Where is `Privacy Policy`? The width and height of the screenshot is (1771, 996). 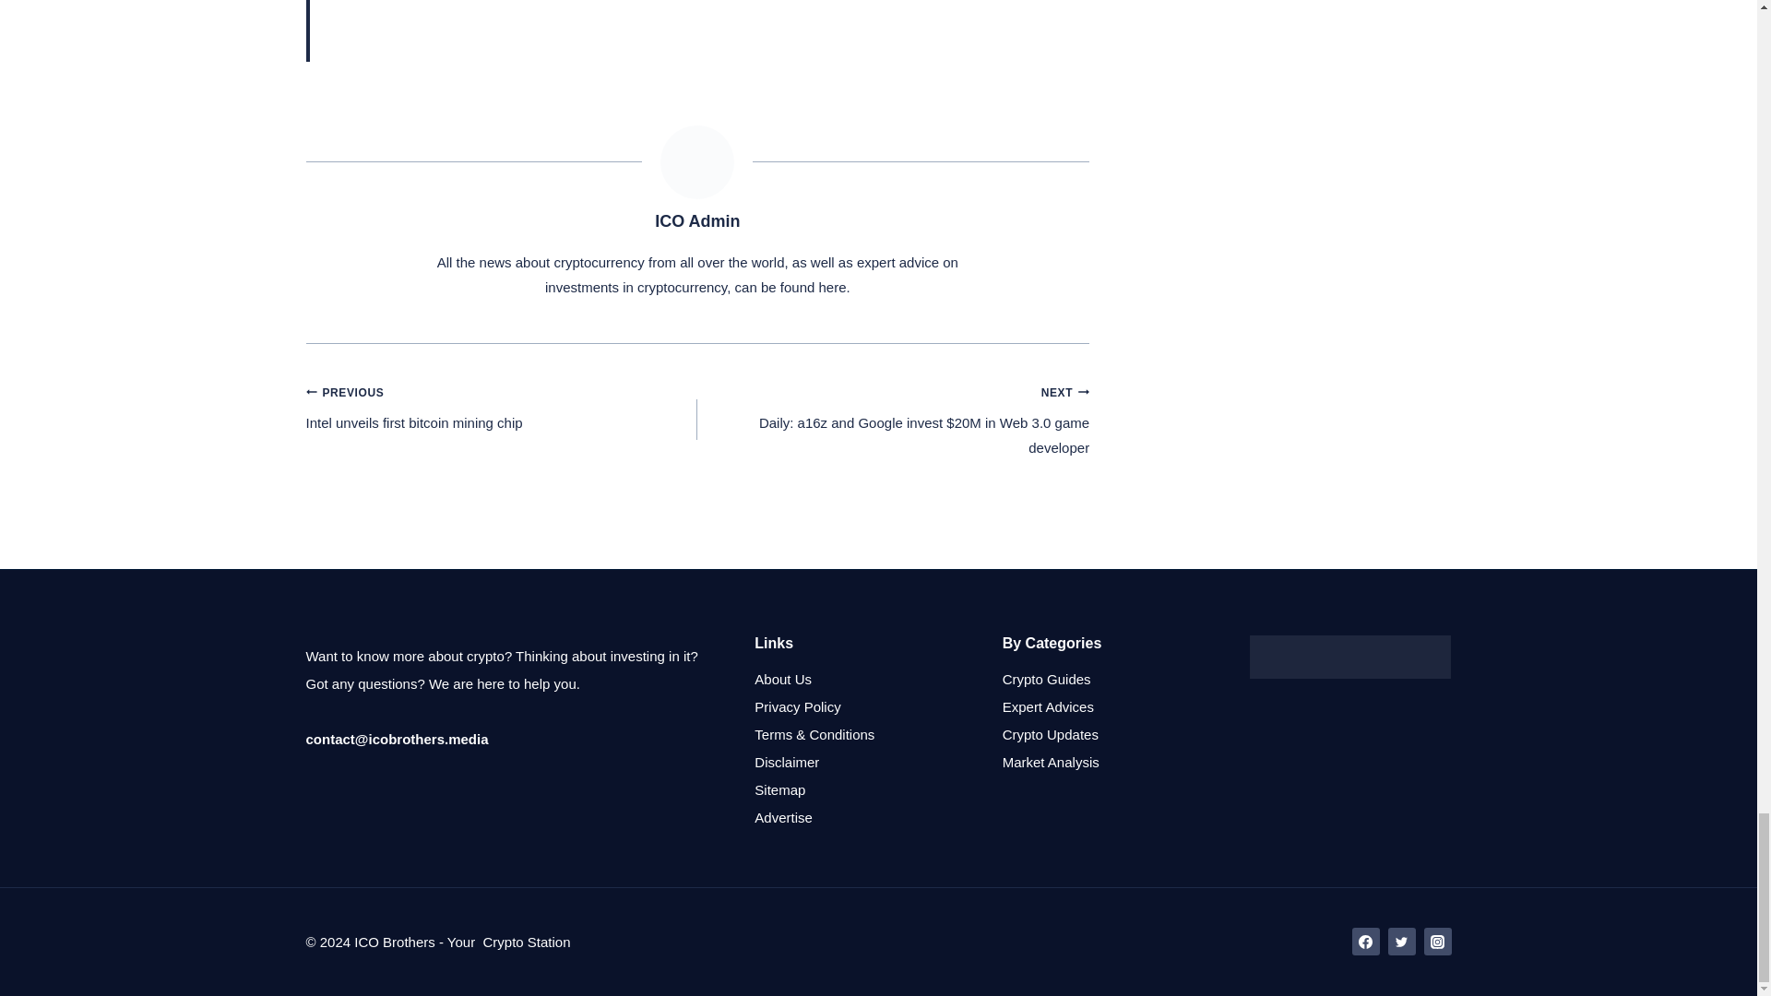
Privacy Policy is located at coordinates (697, 221).